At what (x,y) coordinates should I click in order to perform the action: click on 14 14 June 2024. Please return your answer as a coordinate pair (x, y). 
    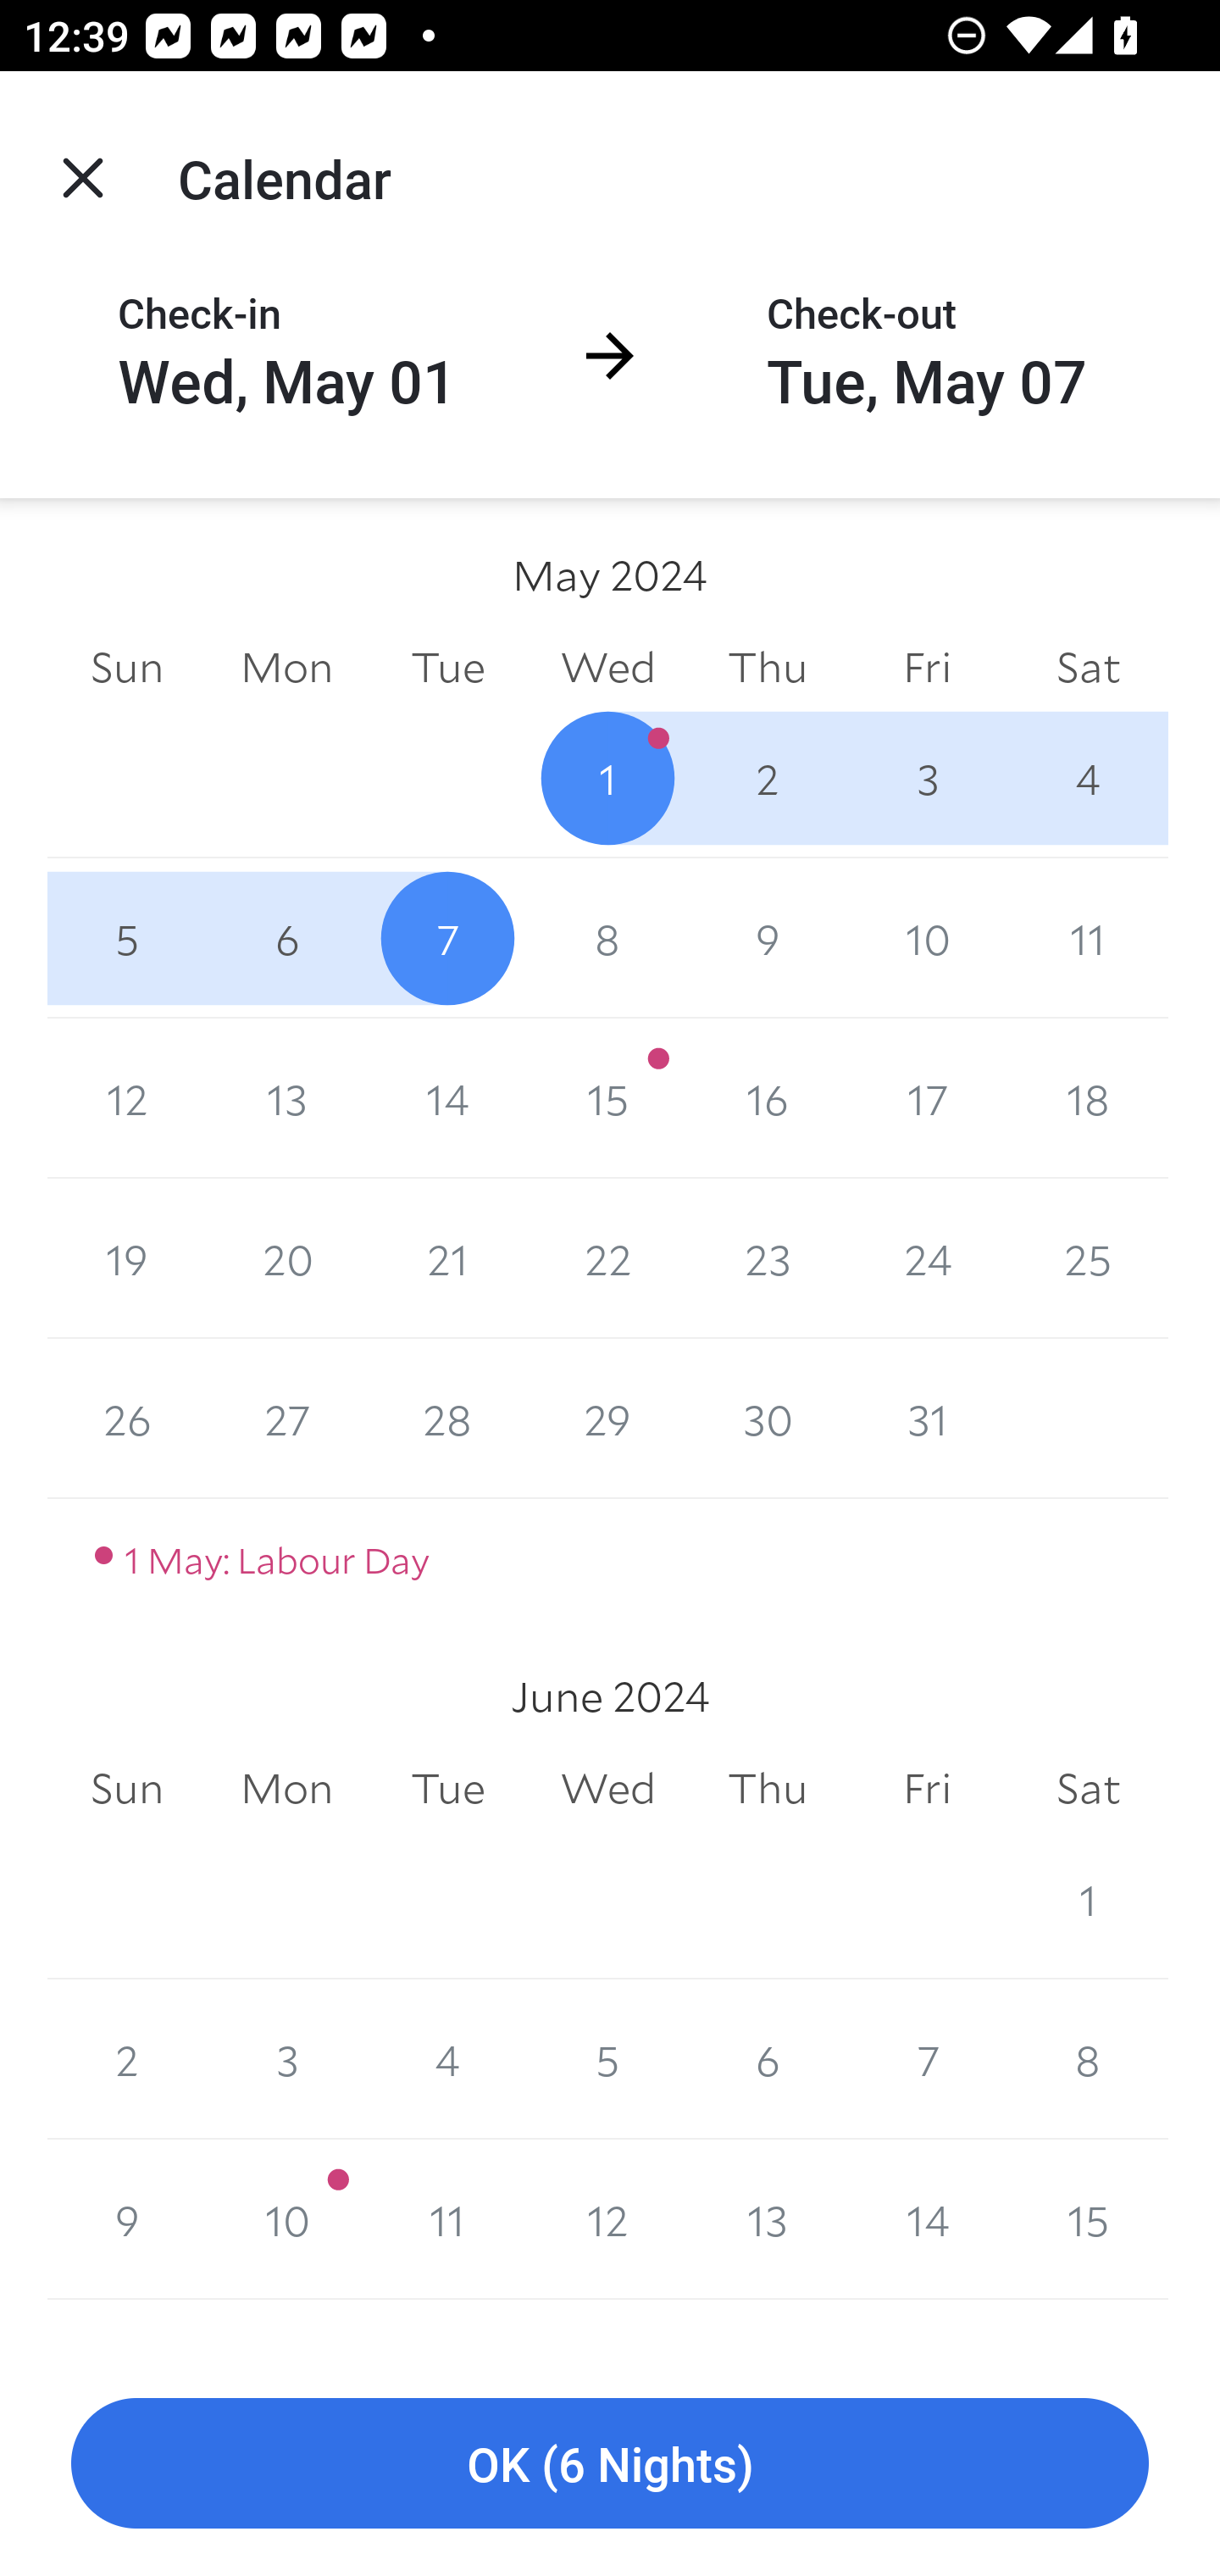
    Looking at the image, I should click on (927, 2220).